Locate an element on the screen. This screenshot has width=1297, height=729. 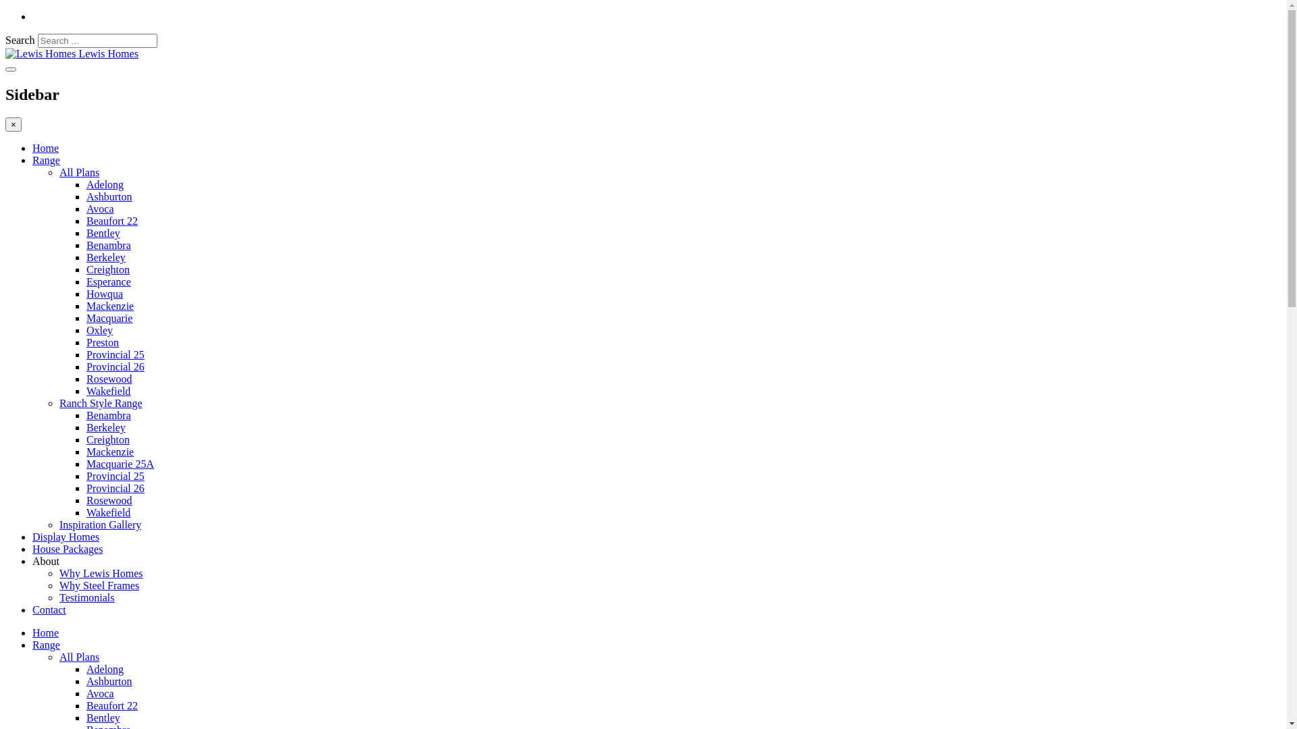
Testimonials is located at coordinates (87, 597).